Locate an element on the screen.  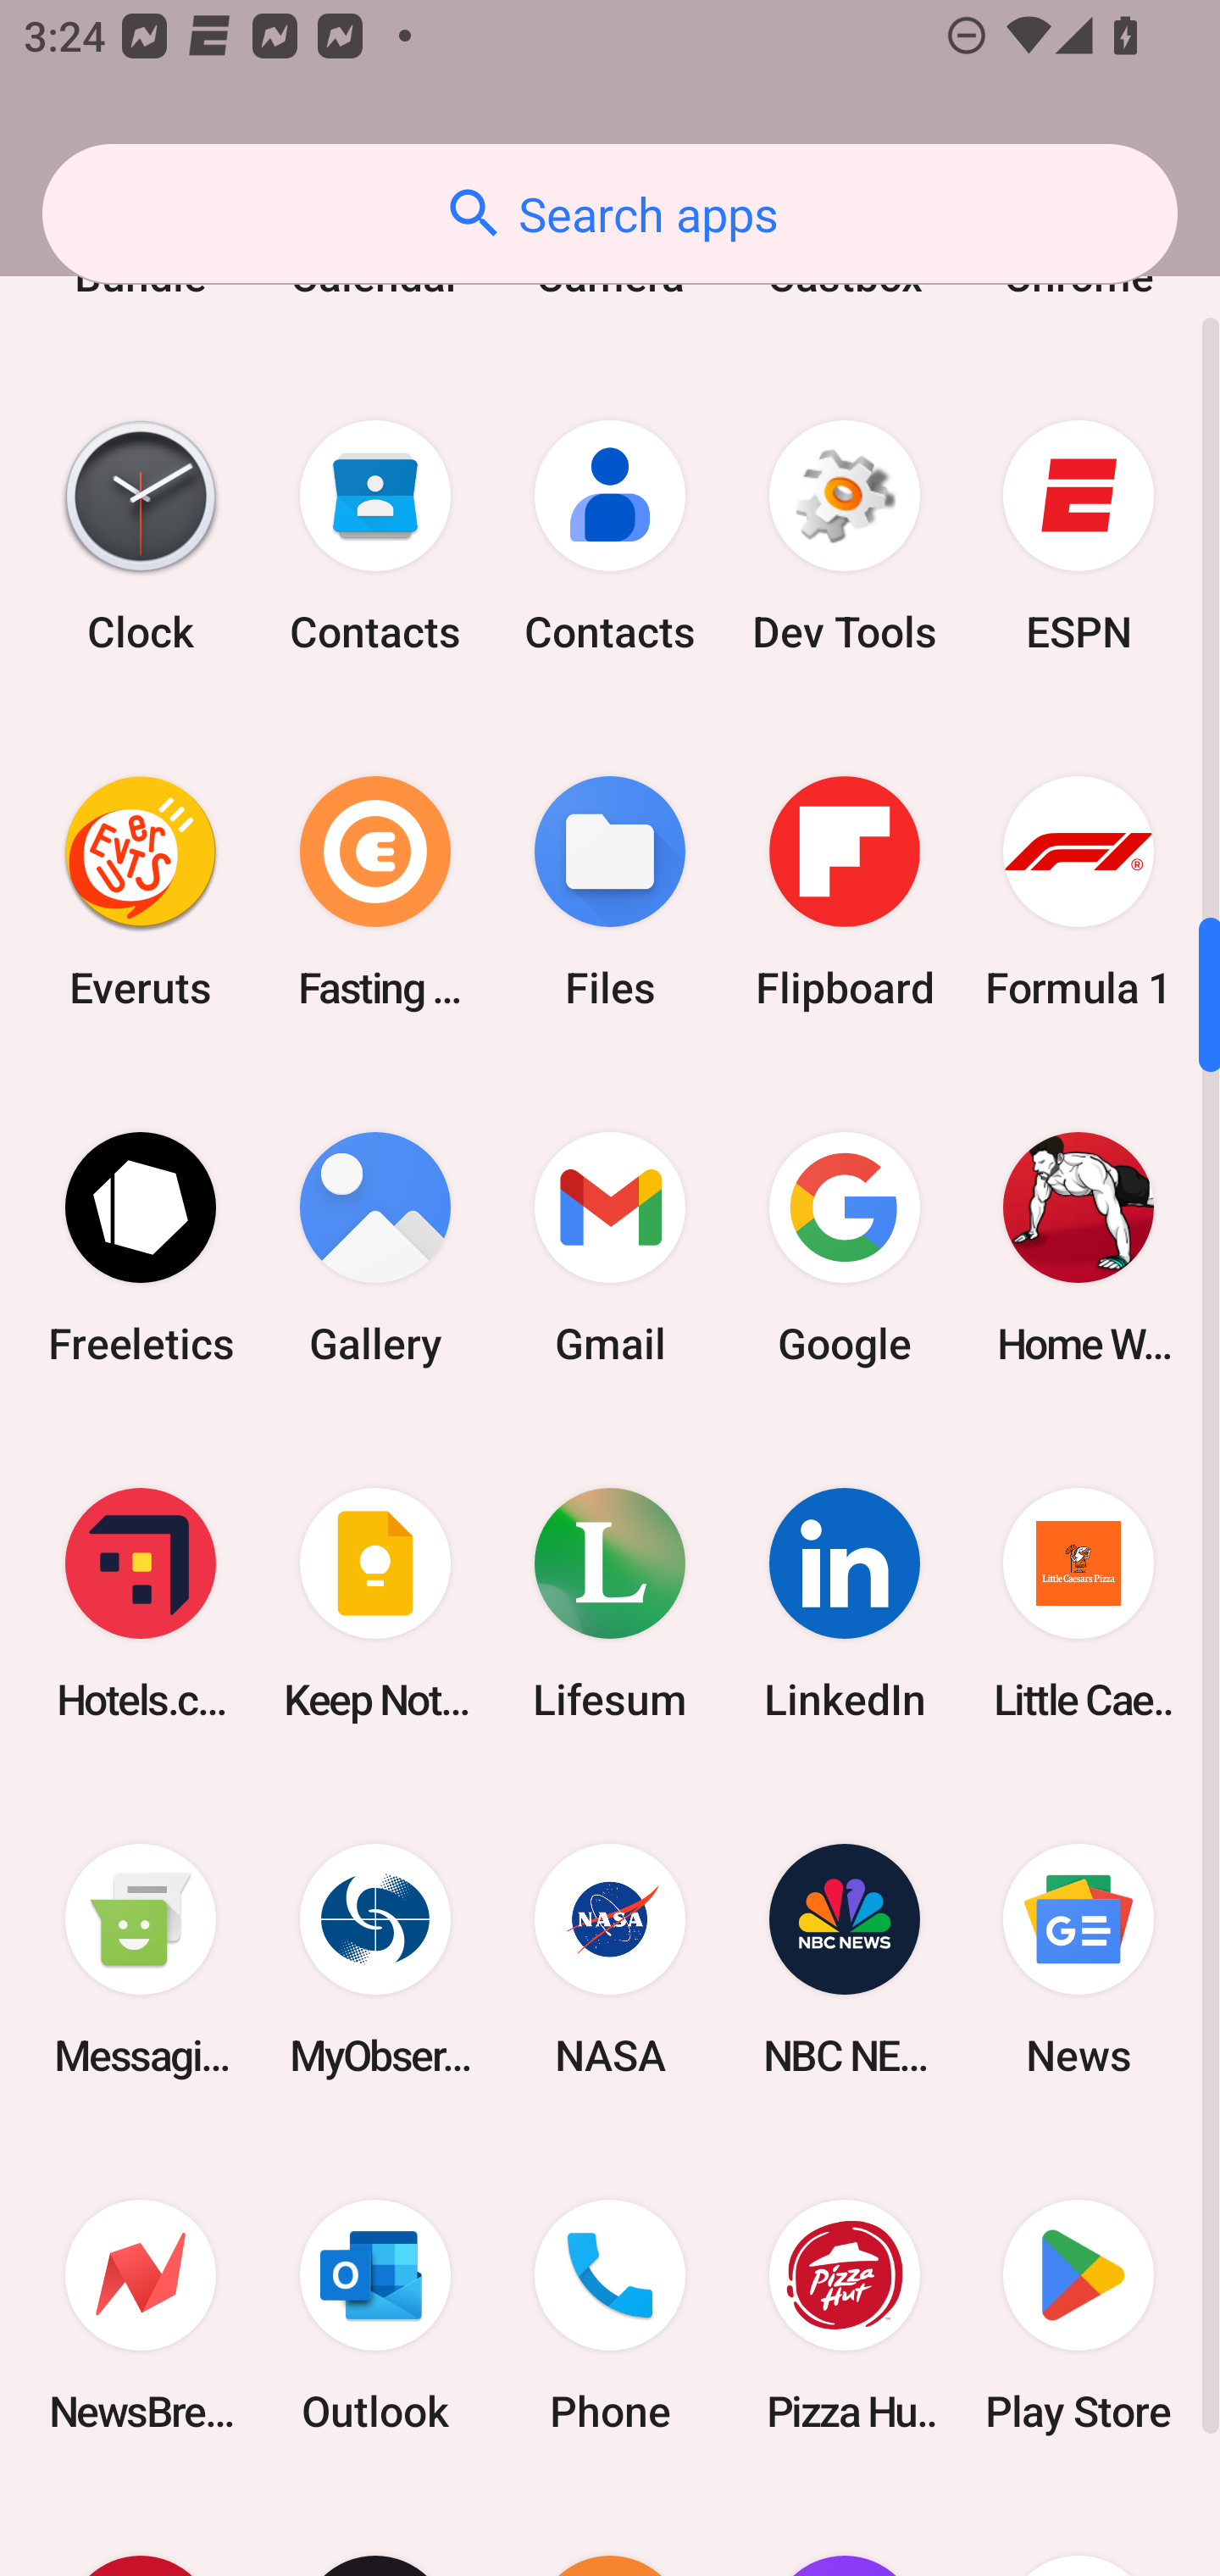
NASA is located at coordinates (610, 1960).